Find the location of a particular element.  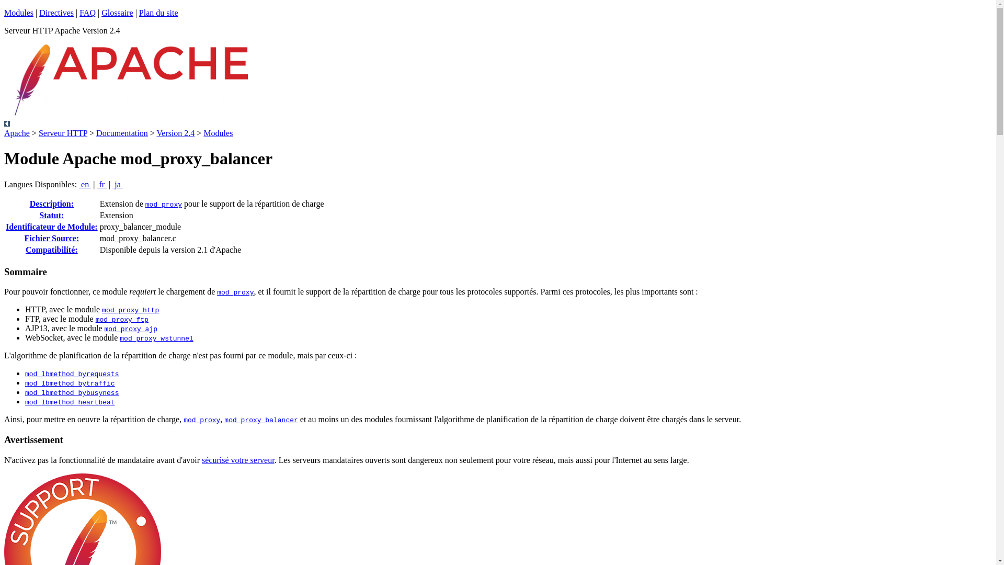

Directives is located at coordinates (56, 13).